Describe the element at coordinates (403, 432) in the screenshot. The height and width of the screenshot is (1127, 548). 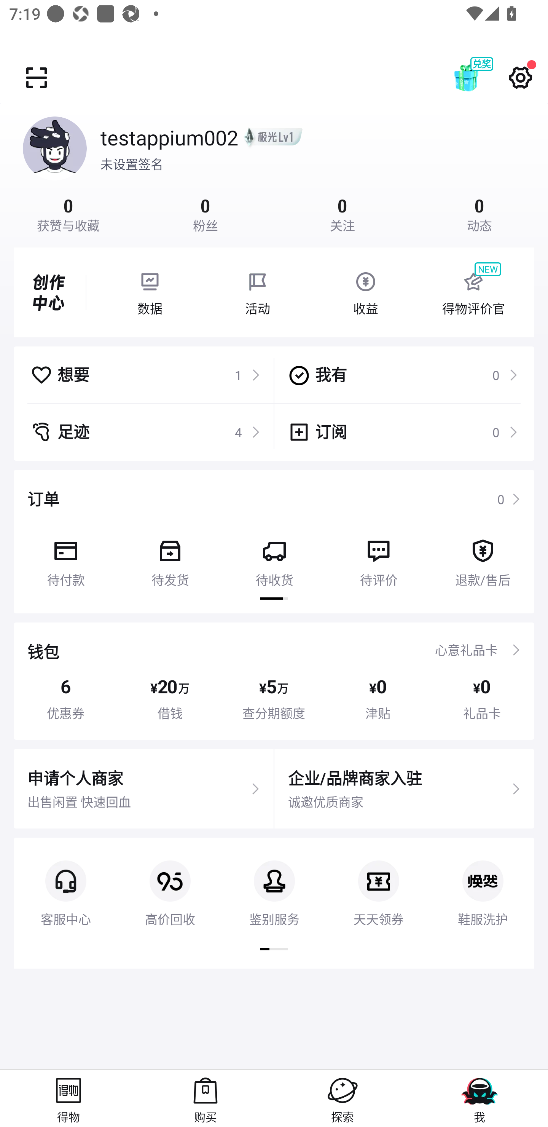
I see `订阅 0` at that location.